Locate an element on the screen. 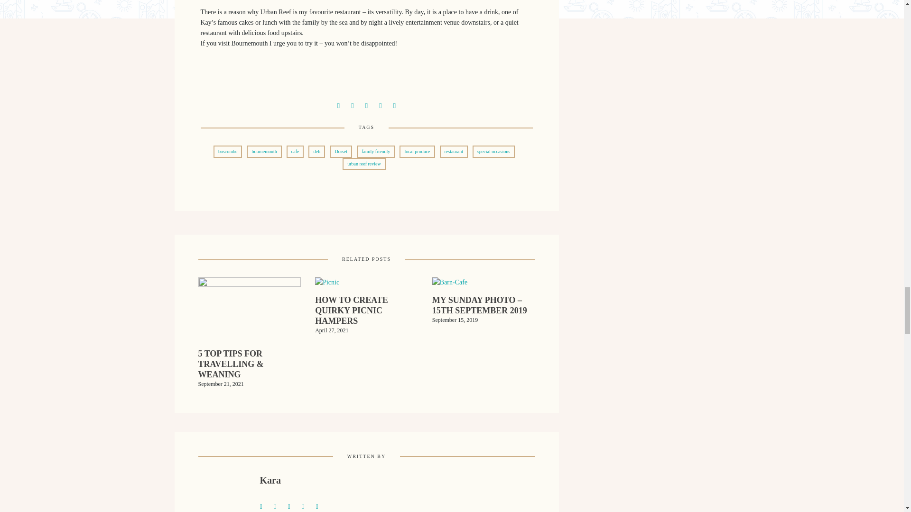  Urban Reef Restaurant, Bournemouth is located at coordinates (279, 505).